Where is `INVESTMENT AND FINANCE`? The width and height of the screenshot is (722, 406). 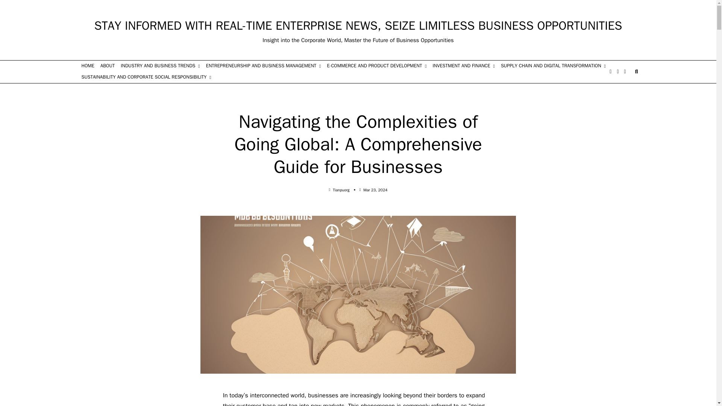 INVESTMENT AND FINANCE is located at coordinates (464, 66).